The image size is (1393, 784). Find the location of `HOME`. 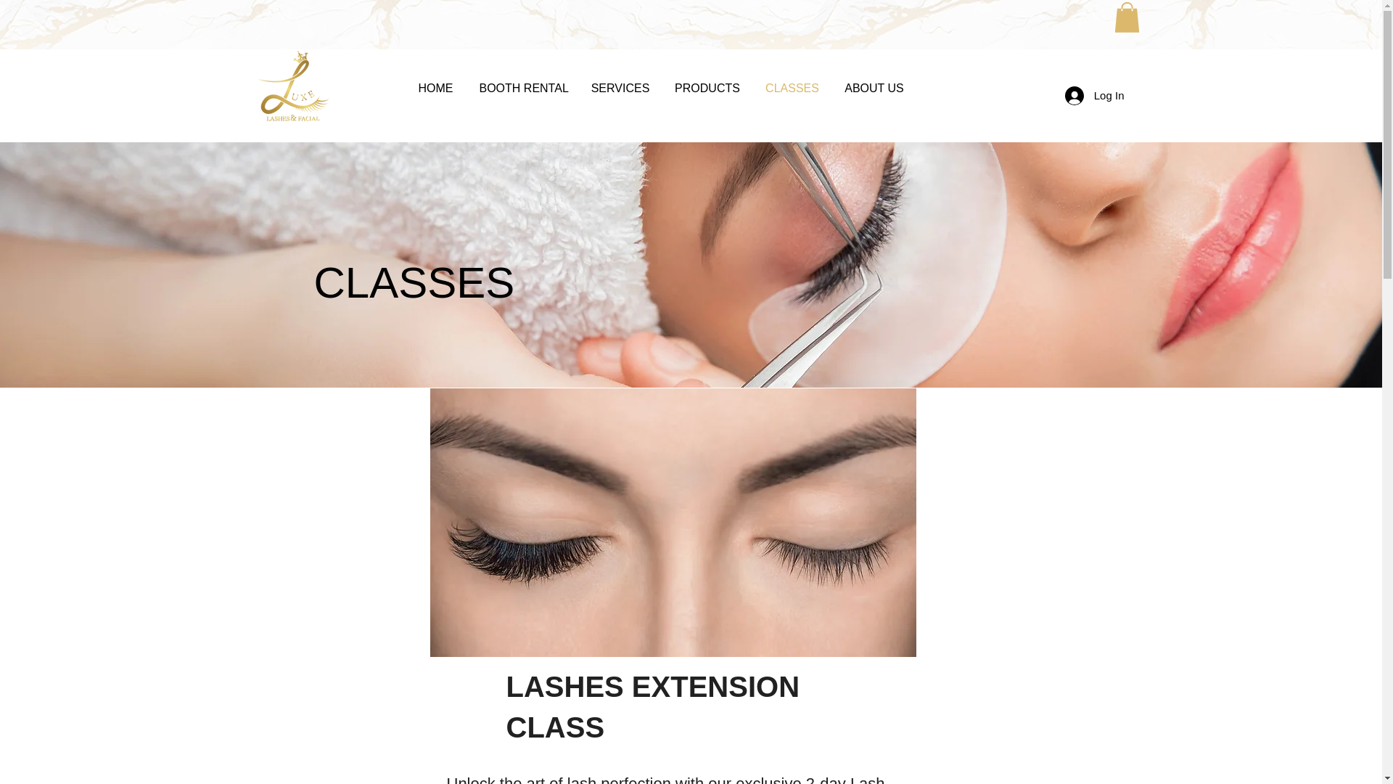

HOME is located at coordinates (435, 89).